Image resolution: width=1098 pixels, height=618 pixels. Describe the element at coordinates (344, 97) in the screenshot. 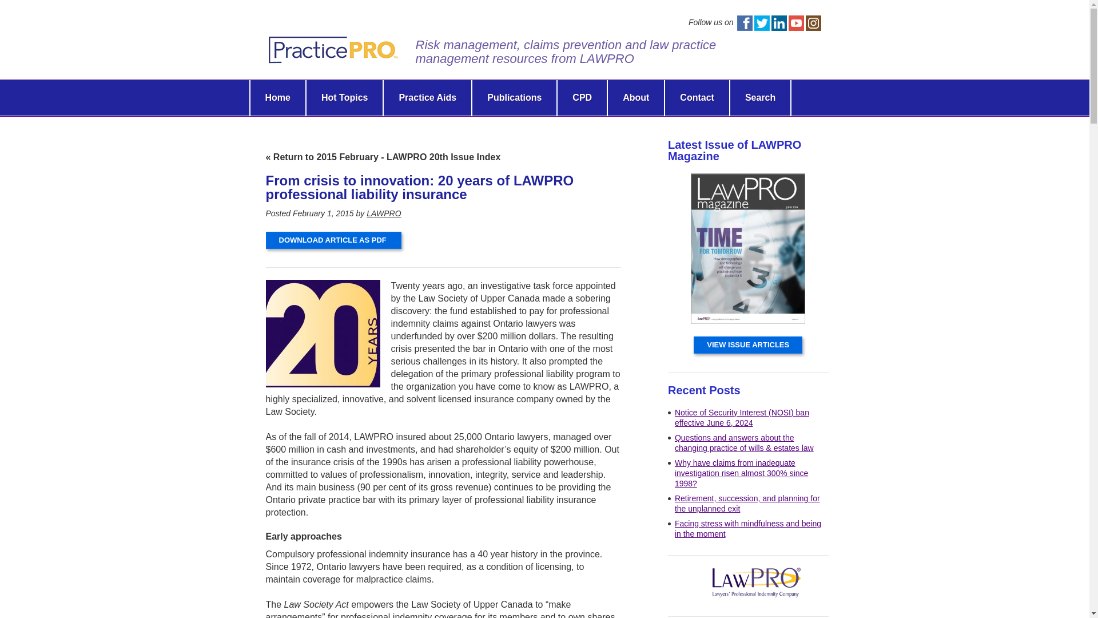

I see `Hot Topics` at that location.